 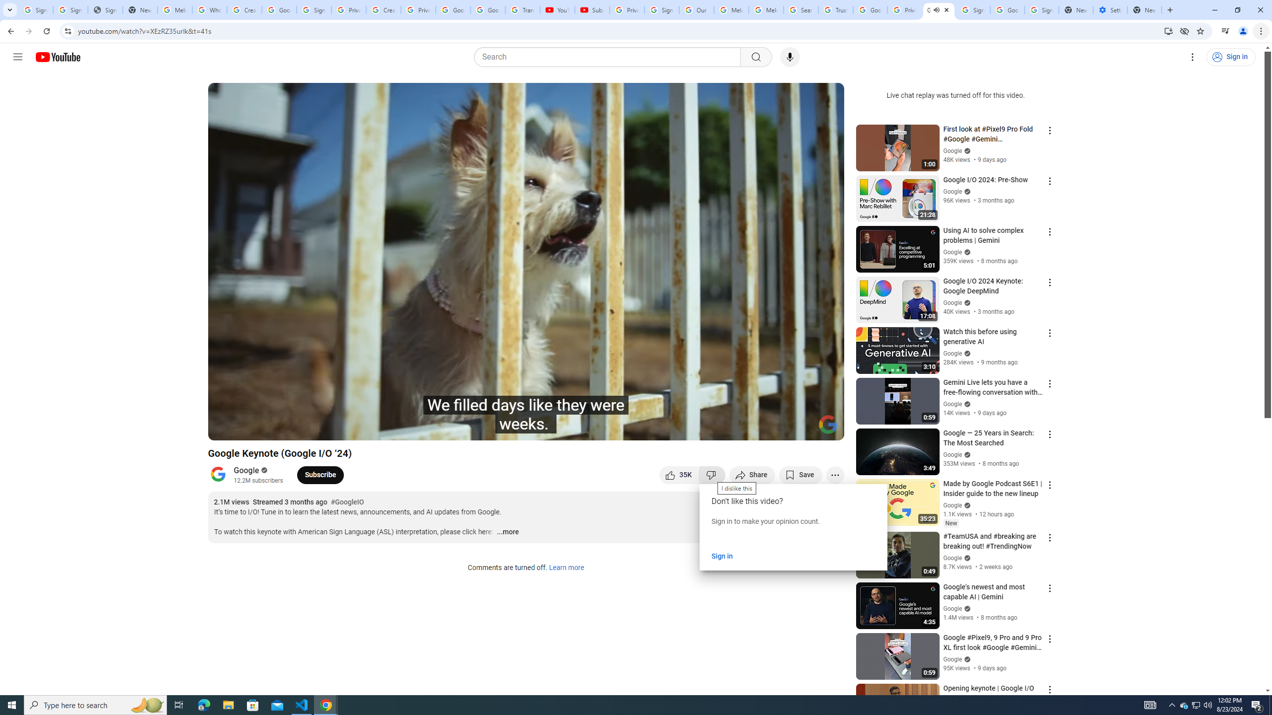 What do you see at coordinates (835, 475) in the screenshot?
I see `More actions` at bounding box center [835, 475].